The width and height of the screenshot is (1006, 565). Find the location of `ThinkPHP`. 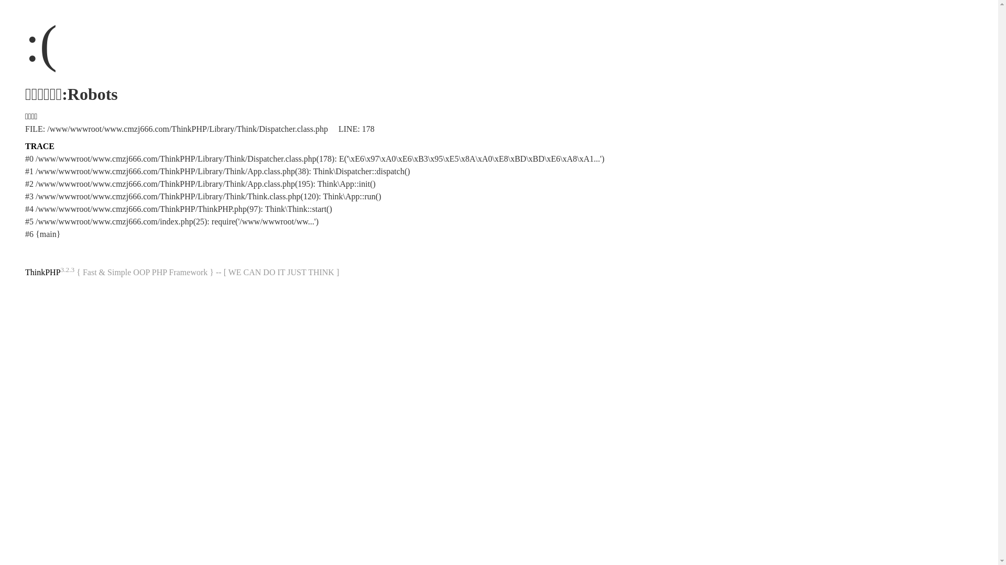

ThinkPHP is located at coordinates (43, 272).